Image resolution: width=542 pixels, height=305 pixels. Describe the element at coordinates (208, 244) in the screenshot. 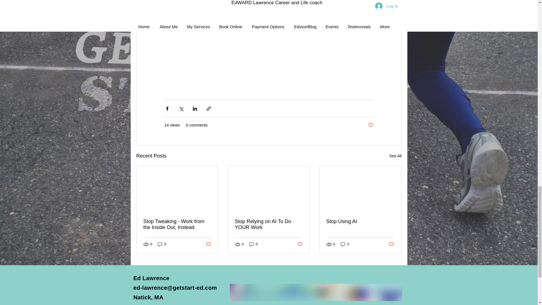

I see `Post not marked as liked` at that location.